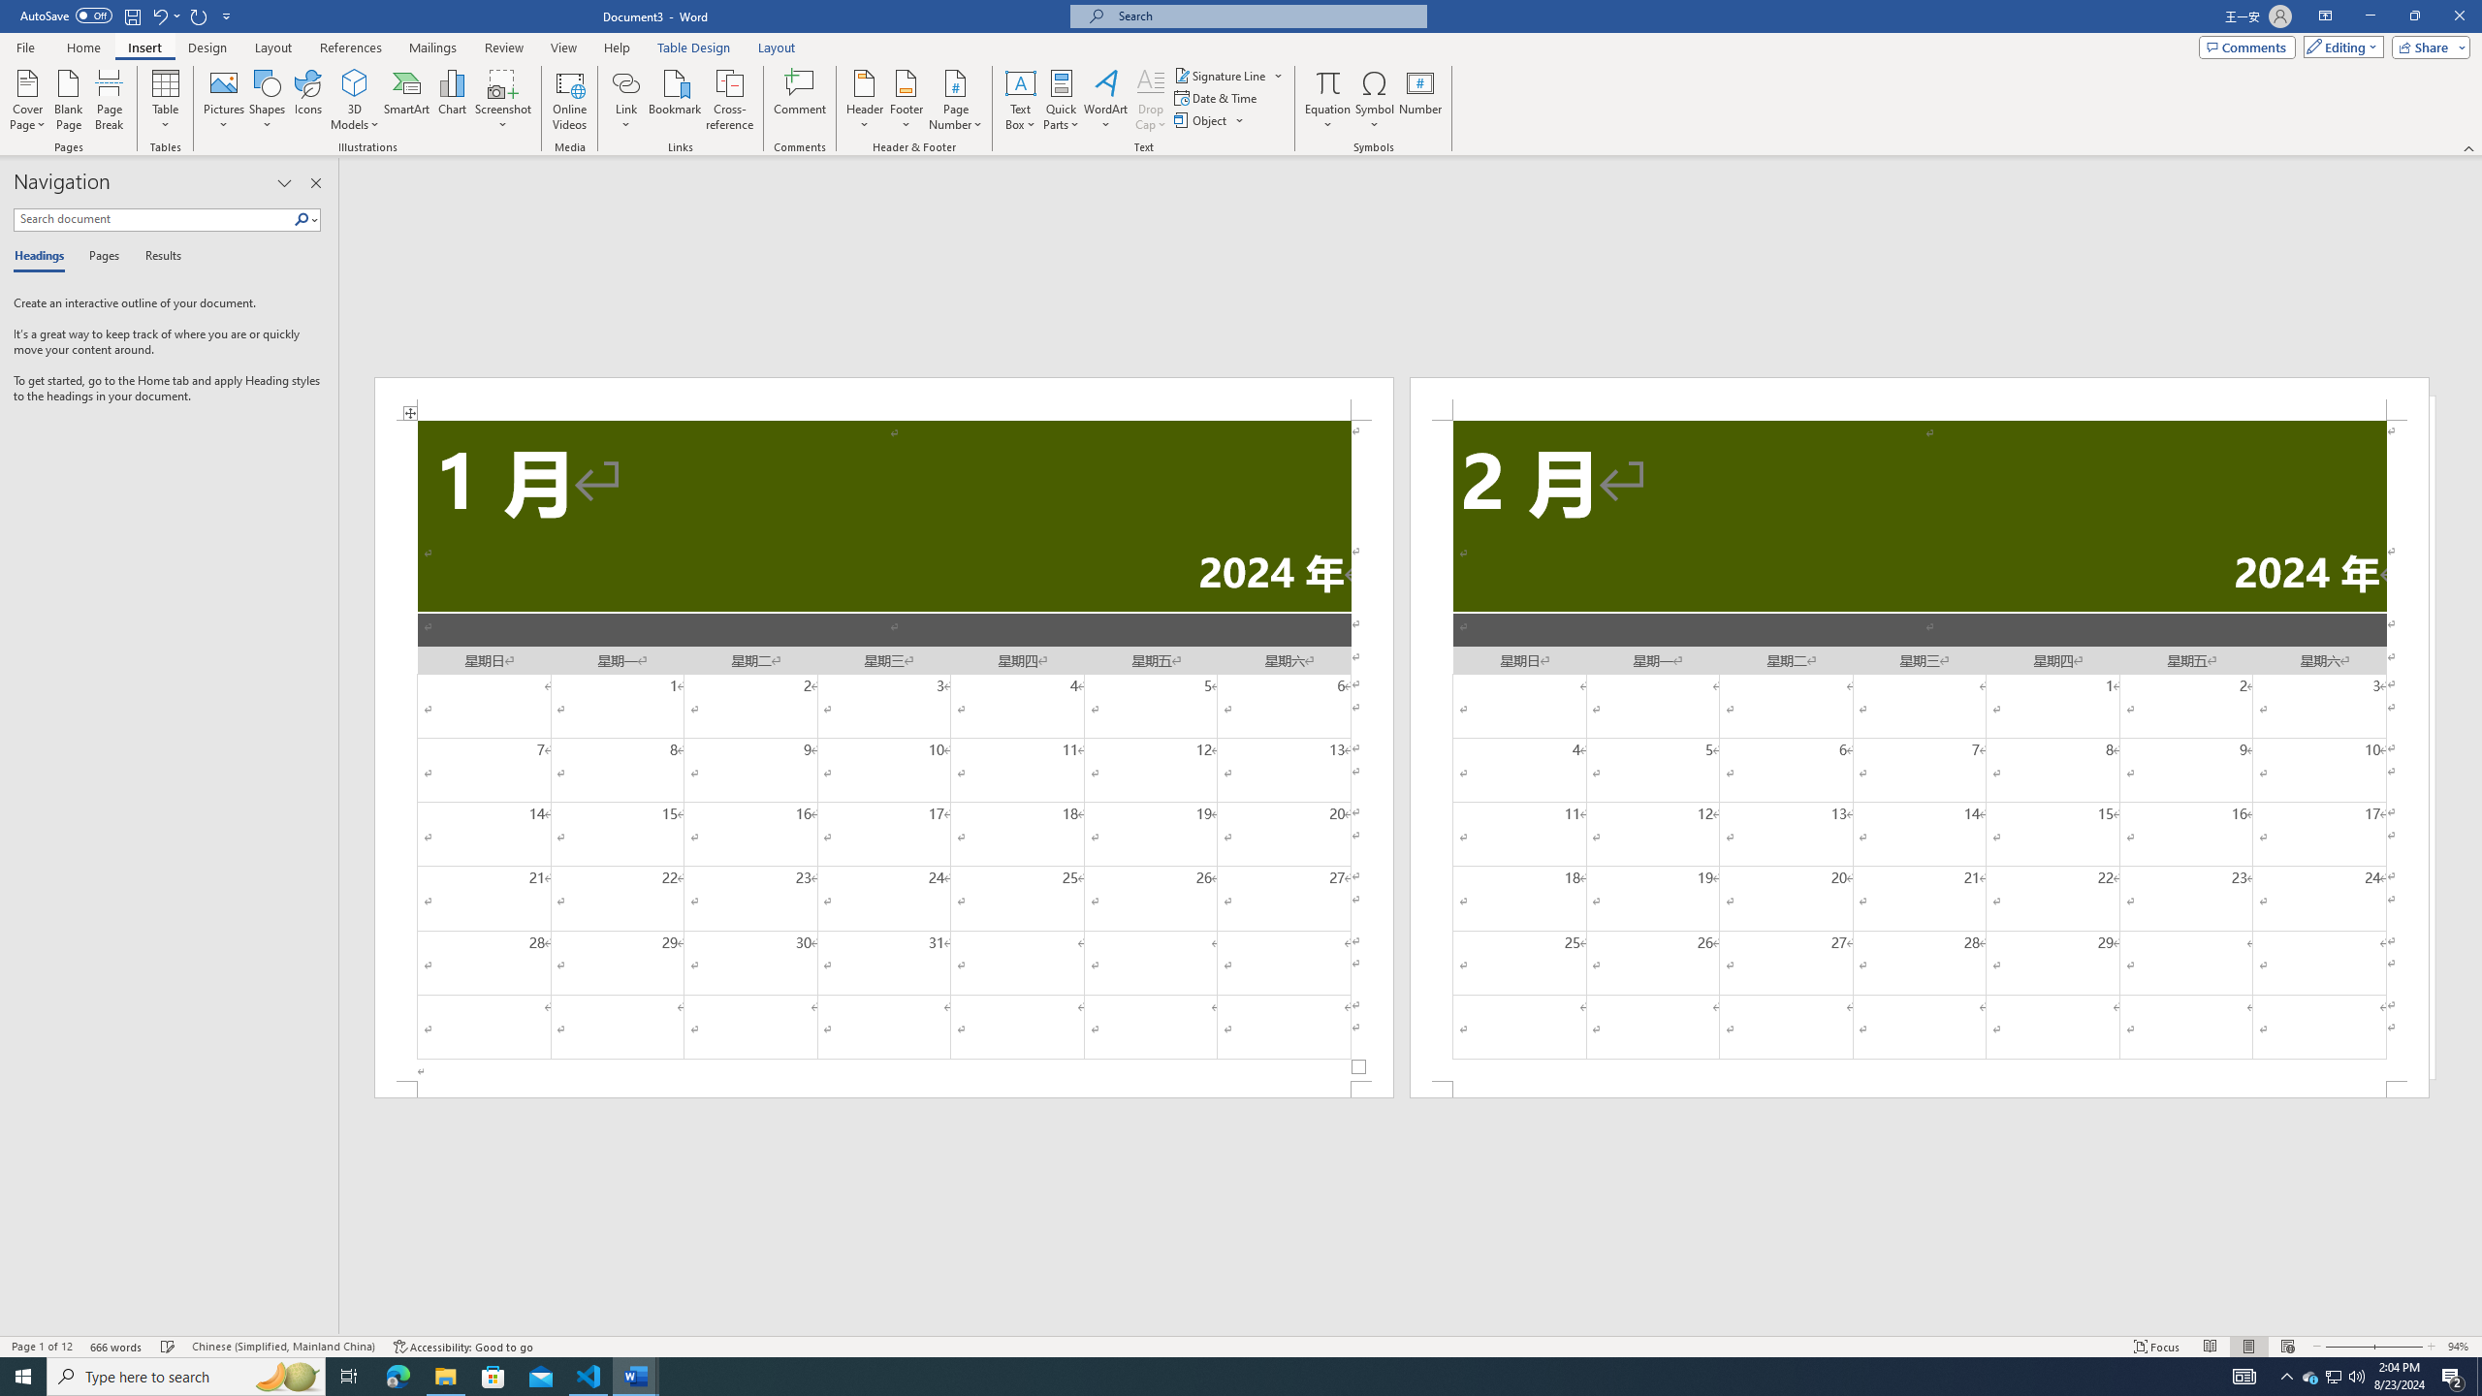  Describe the element at coordinates (165, 16) in the screenshot. I see `Undo Increase Indent` at that location.